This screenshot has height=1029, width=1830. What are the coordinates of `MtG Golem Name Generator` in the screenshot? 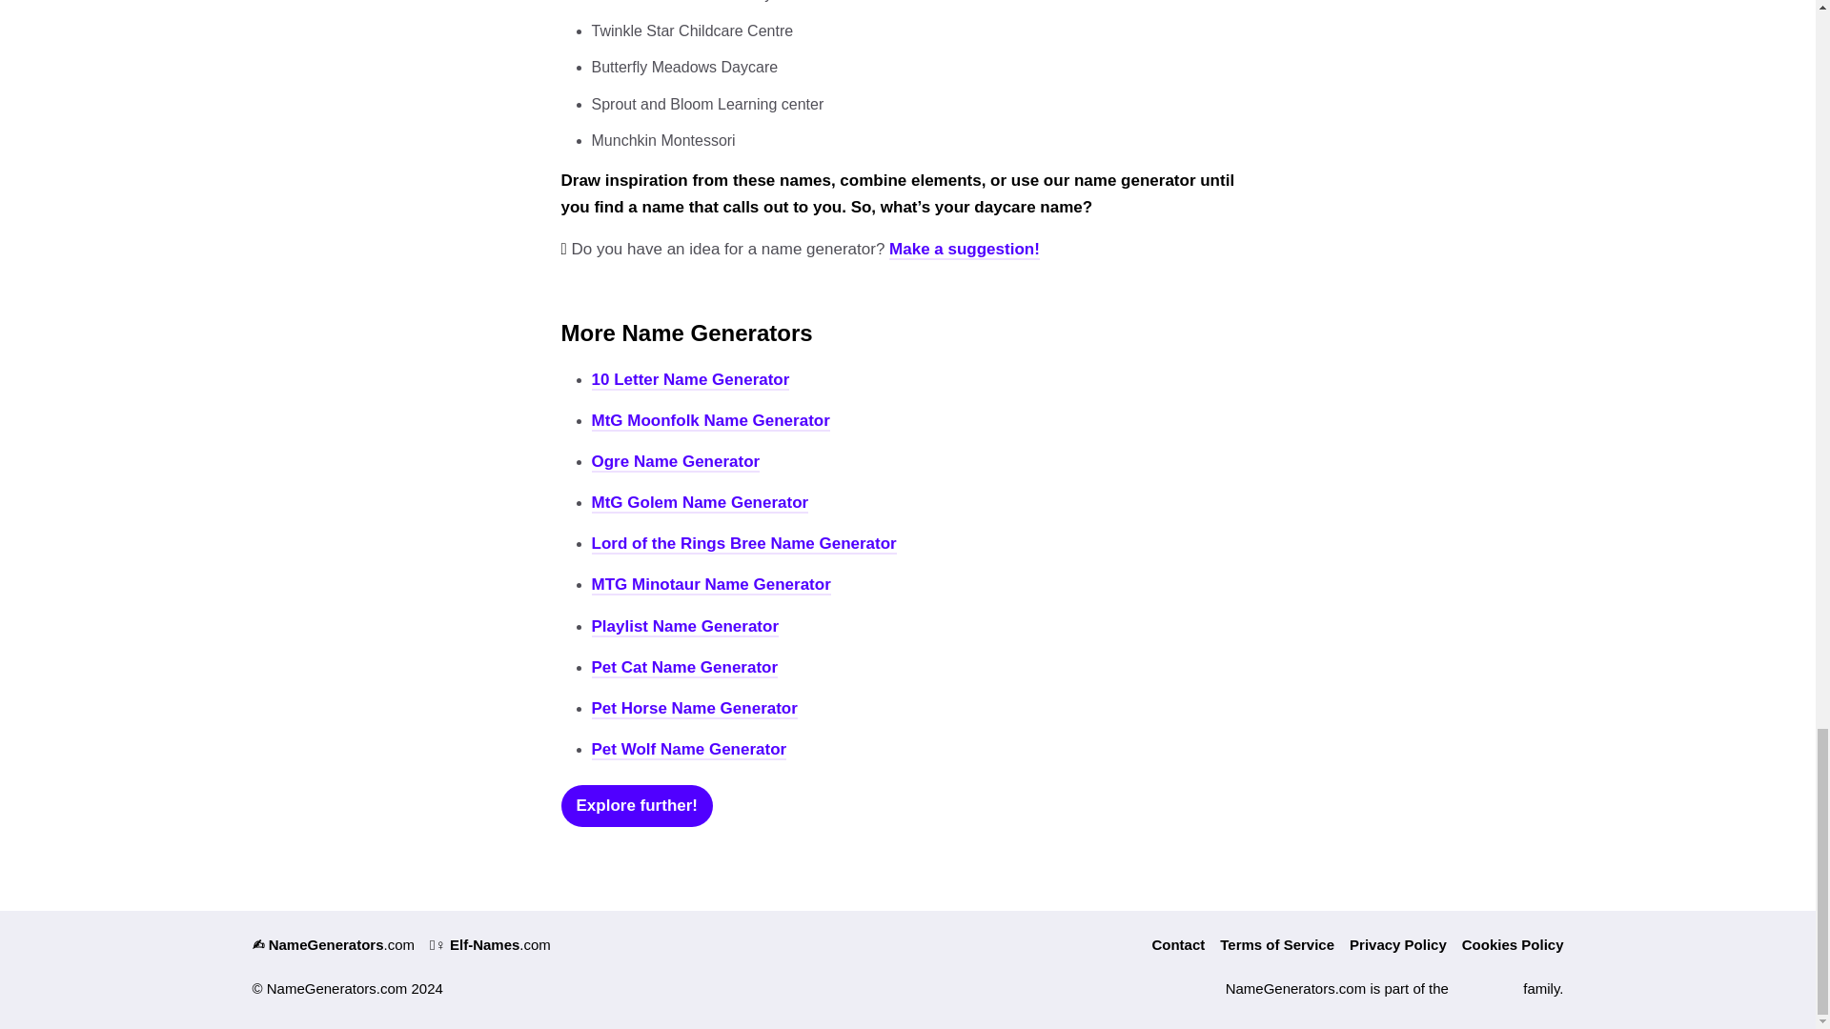 It's located at (700, 503).